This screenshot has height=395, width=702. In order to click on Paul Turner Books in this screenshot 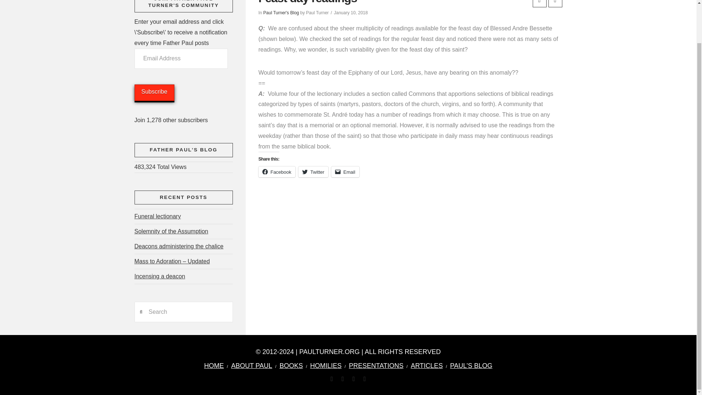, I will do `click(291, 366)`.